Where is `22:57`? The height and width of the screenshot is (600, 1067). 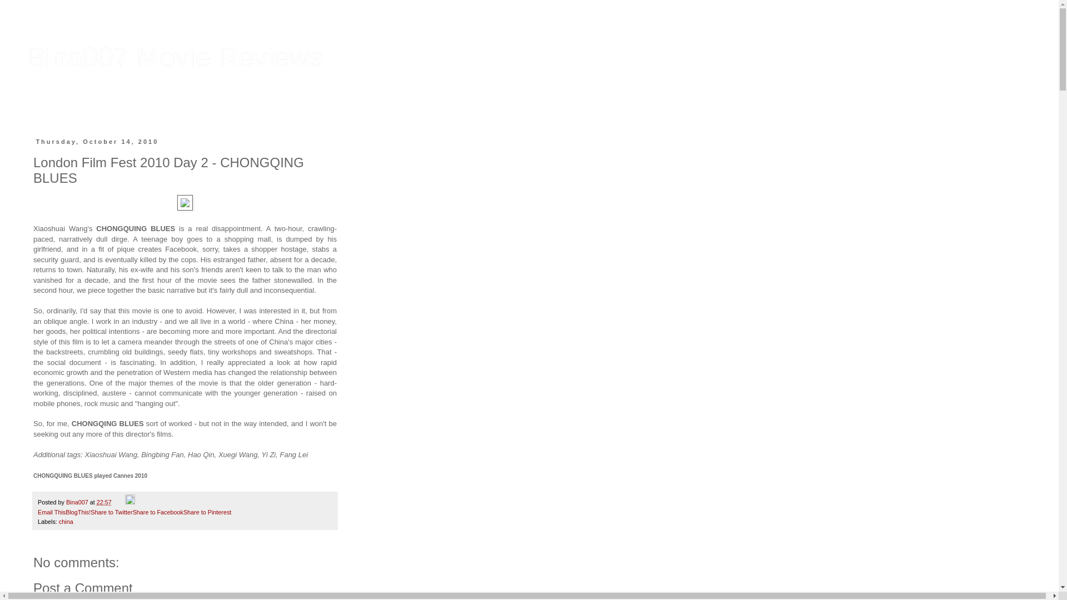
22:57 is located at coordinates (104, 502).